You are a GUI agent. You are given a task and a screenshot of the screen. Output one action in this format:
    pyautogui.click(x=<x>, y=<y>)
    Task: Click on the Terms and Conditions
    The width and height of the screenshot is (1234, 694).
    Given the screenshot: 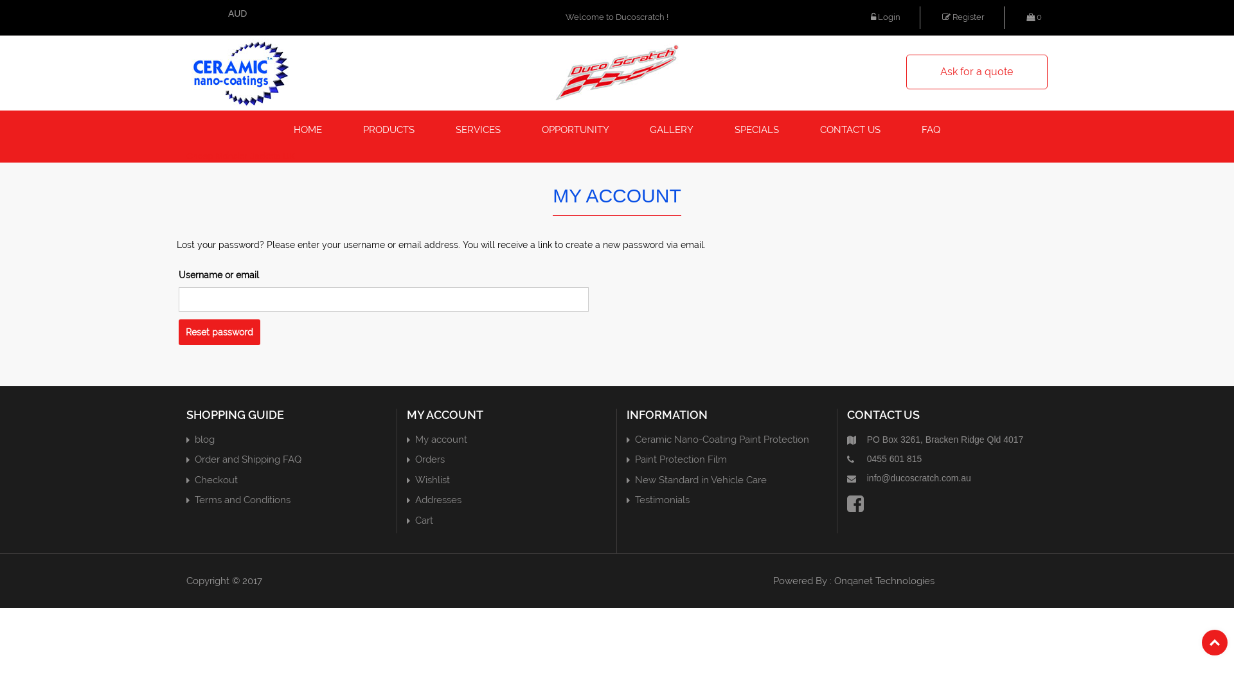 What is the action you would take?
    pyautogui.click(x=243, y=500)
    